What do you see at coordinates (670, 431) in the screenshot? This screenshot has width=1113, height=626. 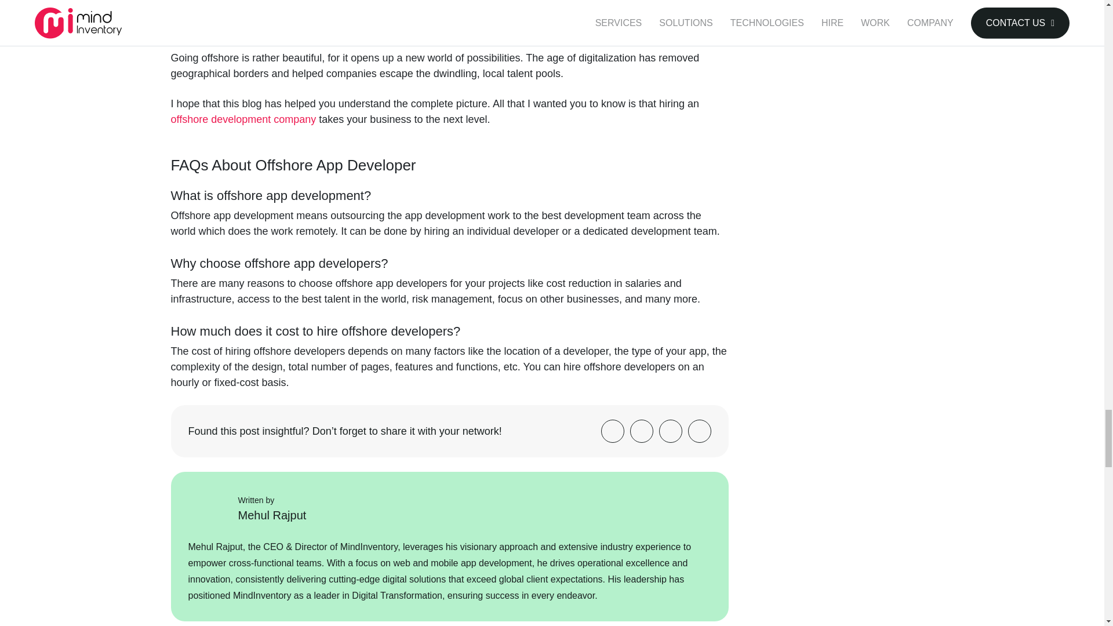 I see `Share on Linkedin` at bounding box center [670, 431].